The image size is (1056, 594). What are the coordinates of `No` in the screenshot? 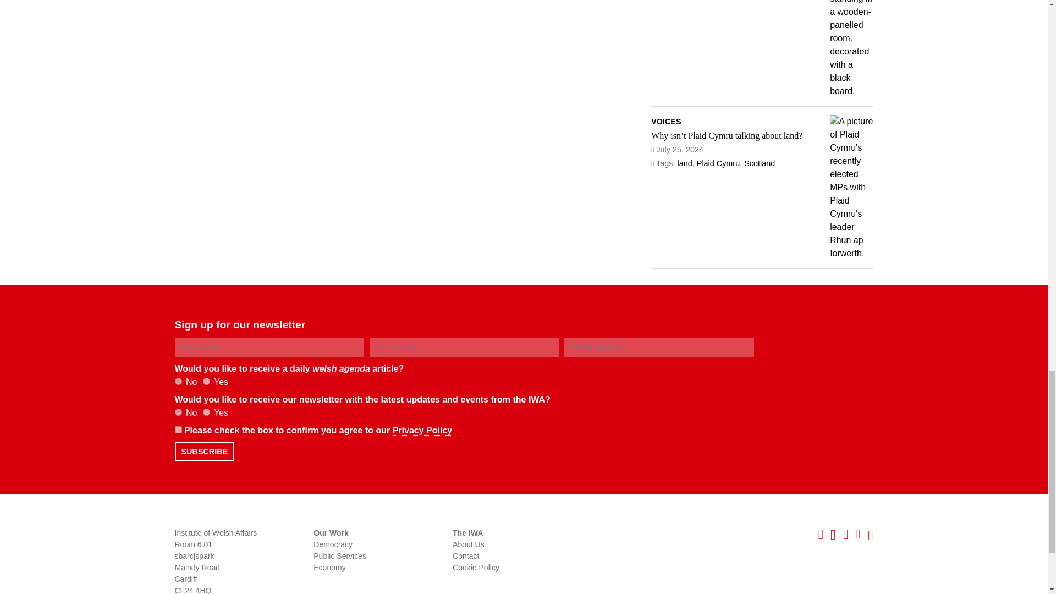 It's located at (178, 413).